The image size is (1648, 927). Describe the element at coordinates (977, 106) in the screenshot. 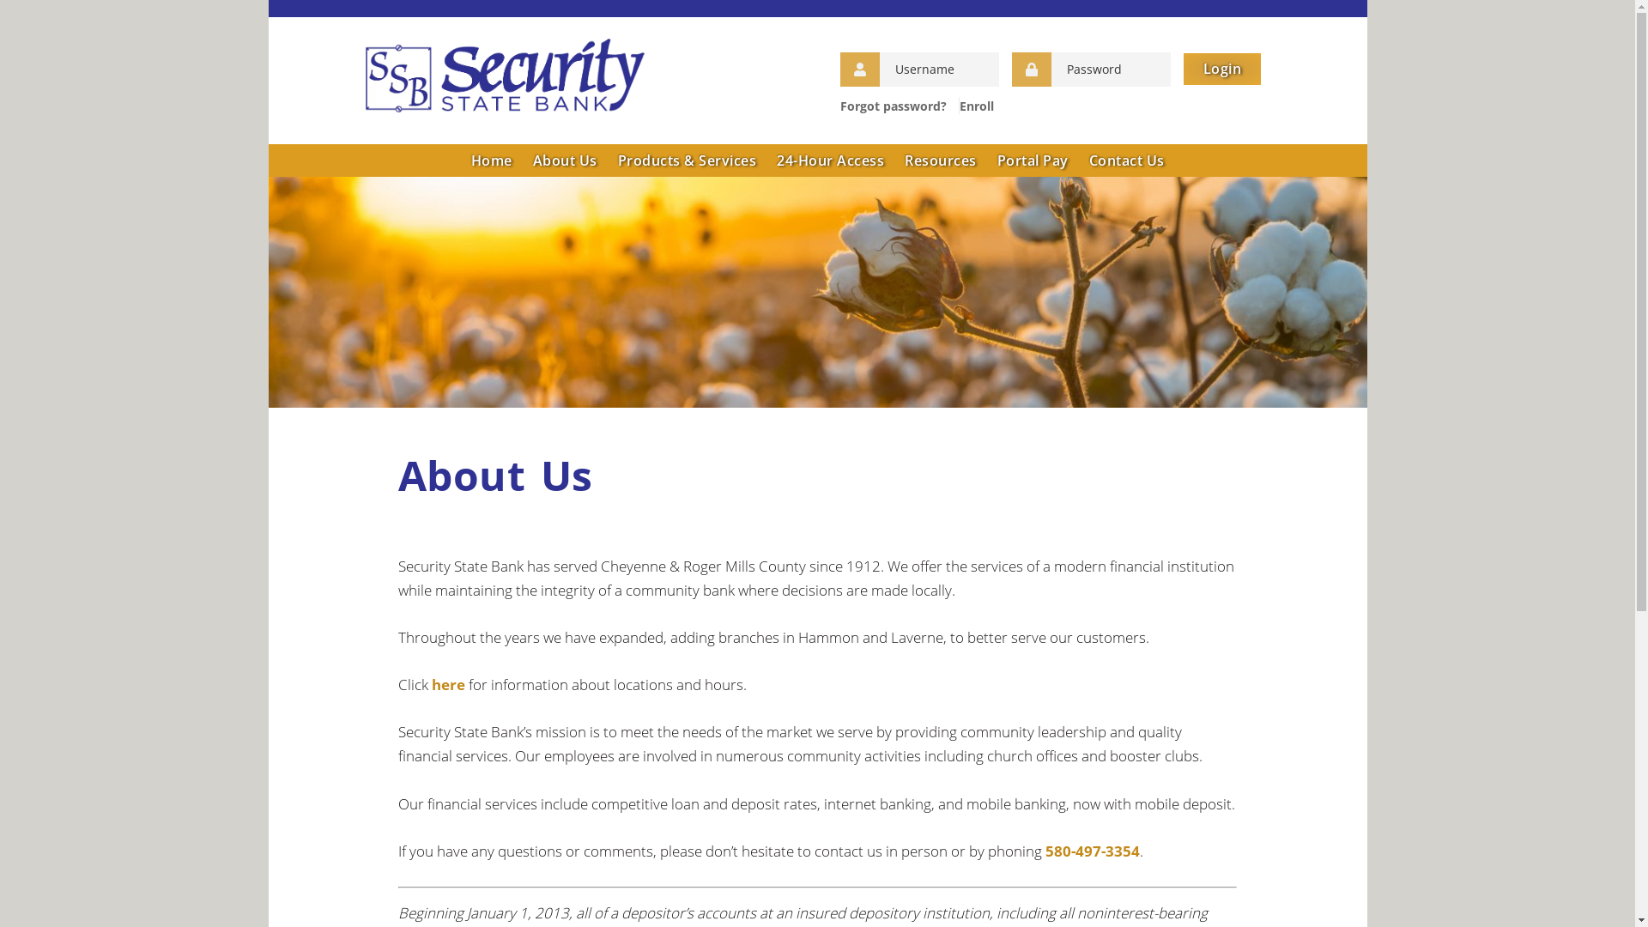

I see `Enroll` at that location.